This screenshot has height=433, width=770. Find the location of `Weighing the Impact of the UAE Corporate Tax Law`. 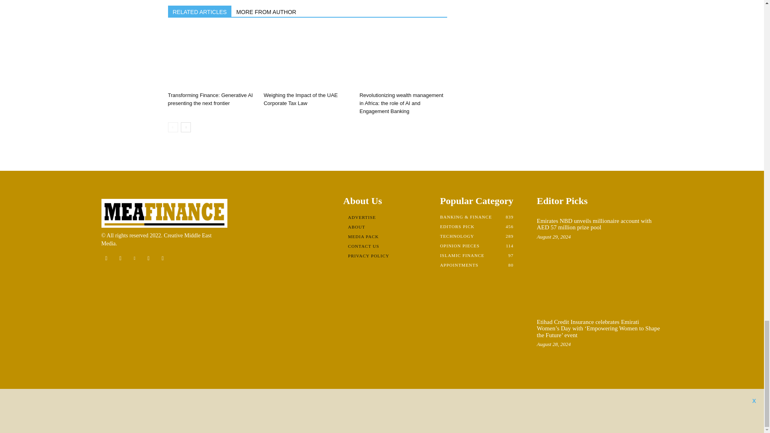

Weighing the Impact of the UAE Corporate Tax Law is located at coordinates (300, 99).